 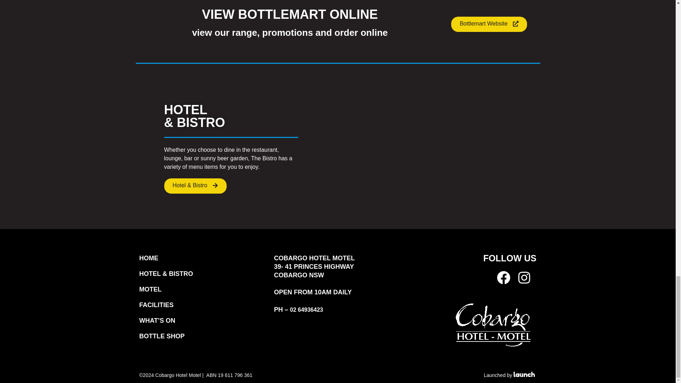 I want to click on Launch, so click(x=524, y=374).